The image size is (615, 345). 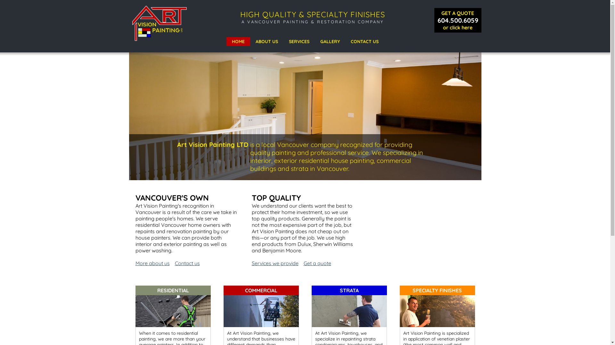 I want to click on ABOUT US, so click(x=266, y=42).